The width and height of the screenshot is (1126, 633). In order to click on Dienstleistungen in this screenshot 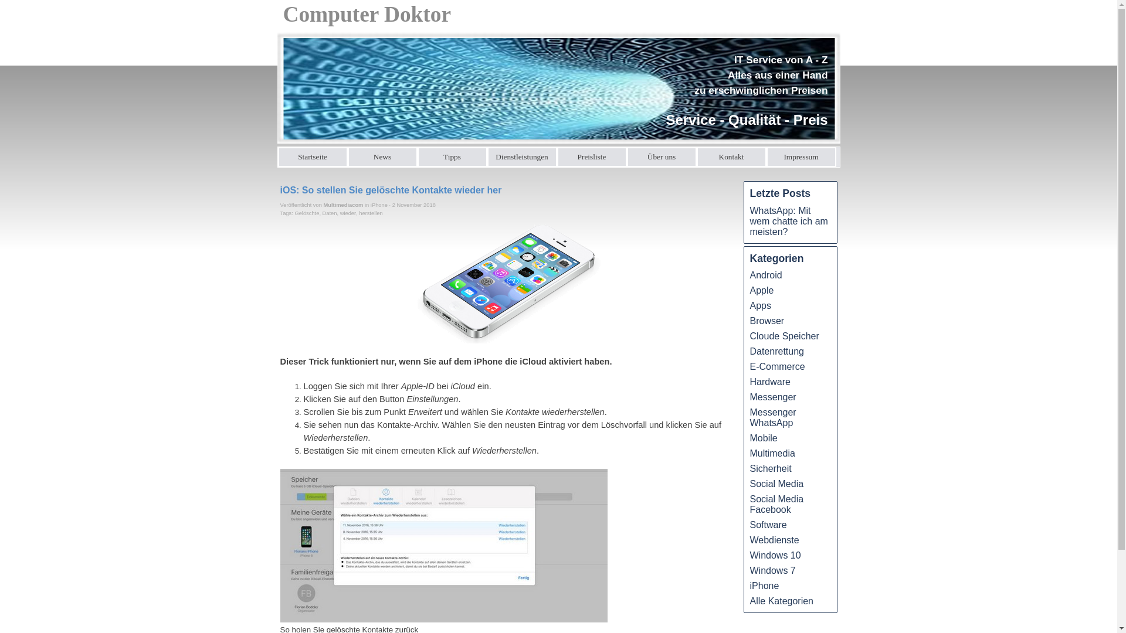, I will do `click(522, 157)`.